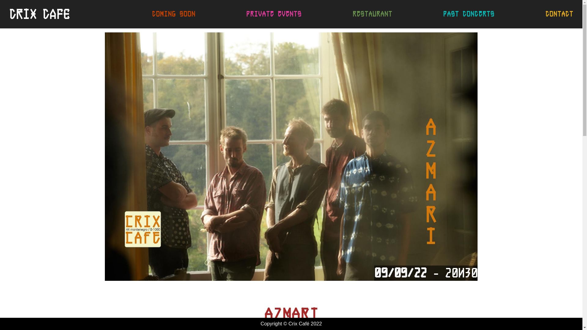 The image size is (587, 330). I want to click on CrIx Cafe, so click(39, 14).